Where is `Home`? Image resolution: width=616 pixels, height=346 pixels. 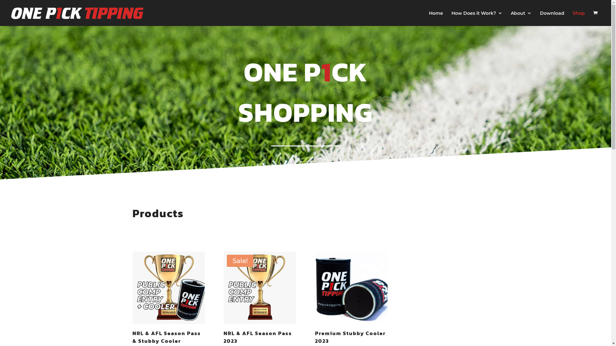 Home is located at coordinates (436, 19).